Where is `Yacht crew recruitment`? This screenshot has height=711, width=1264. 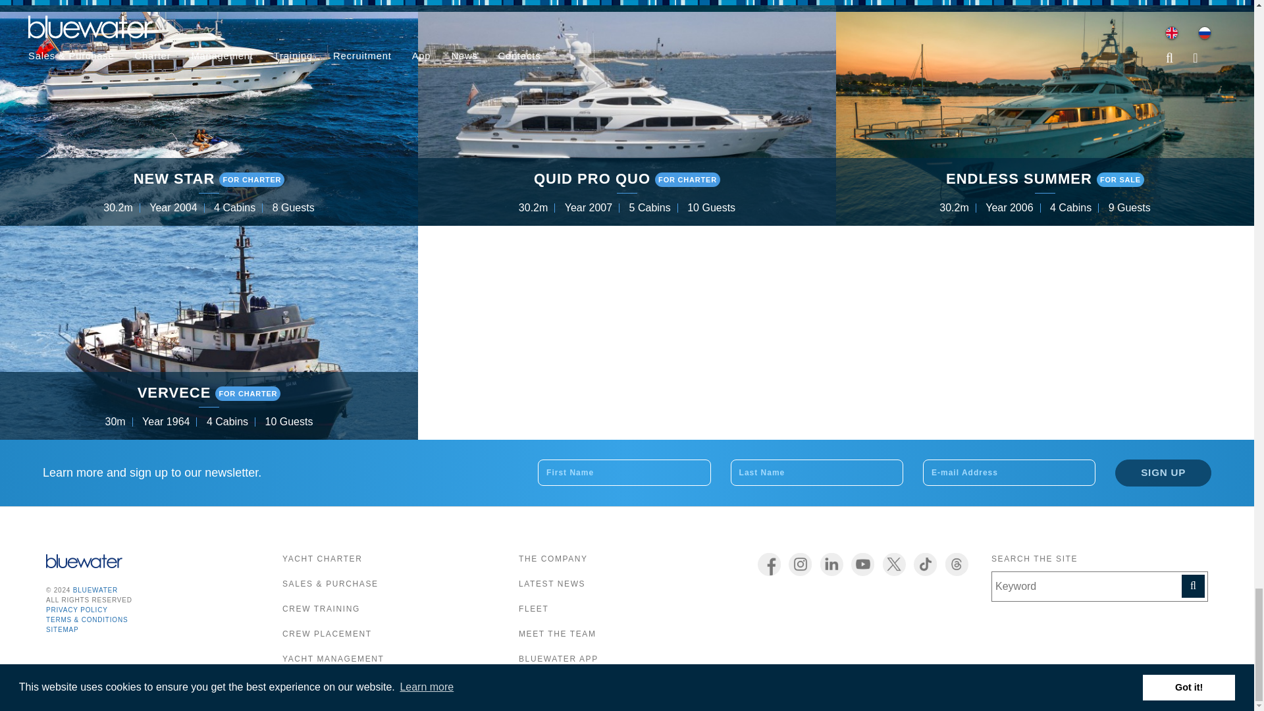
Yacht crew recruitment is located at coordinates (327, 633).